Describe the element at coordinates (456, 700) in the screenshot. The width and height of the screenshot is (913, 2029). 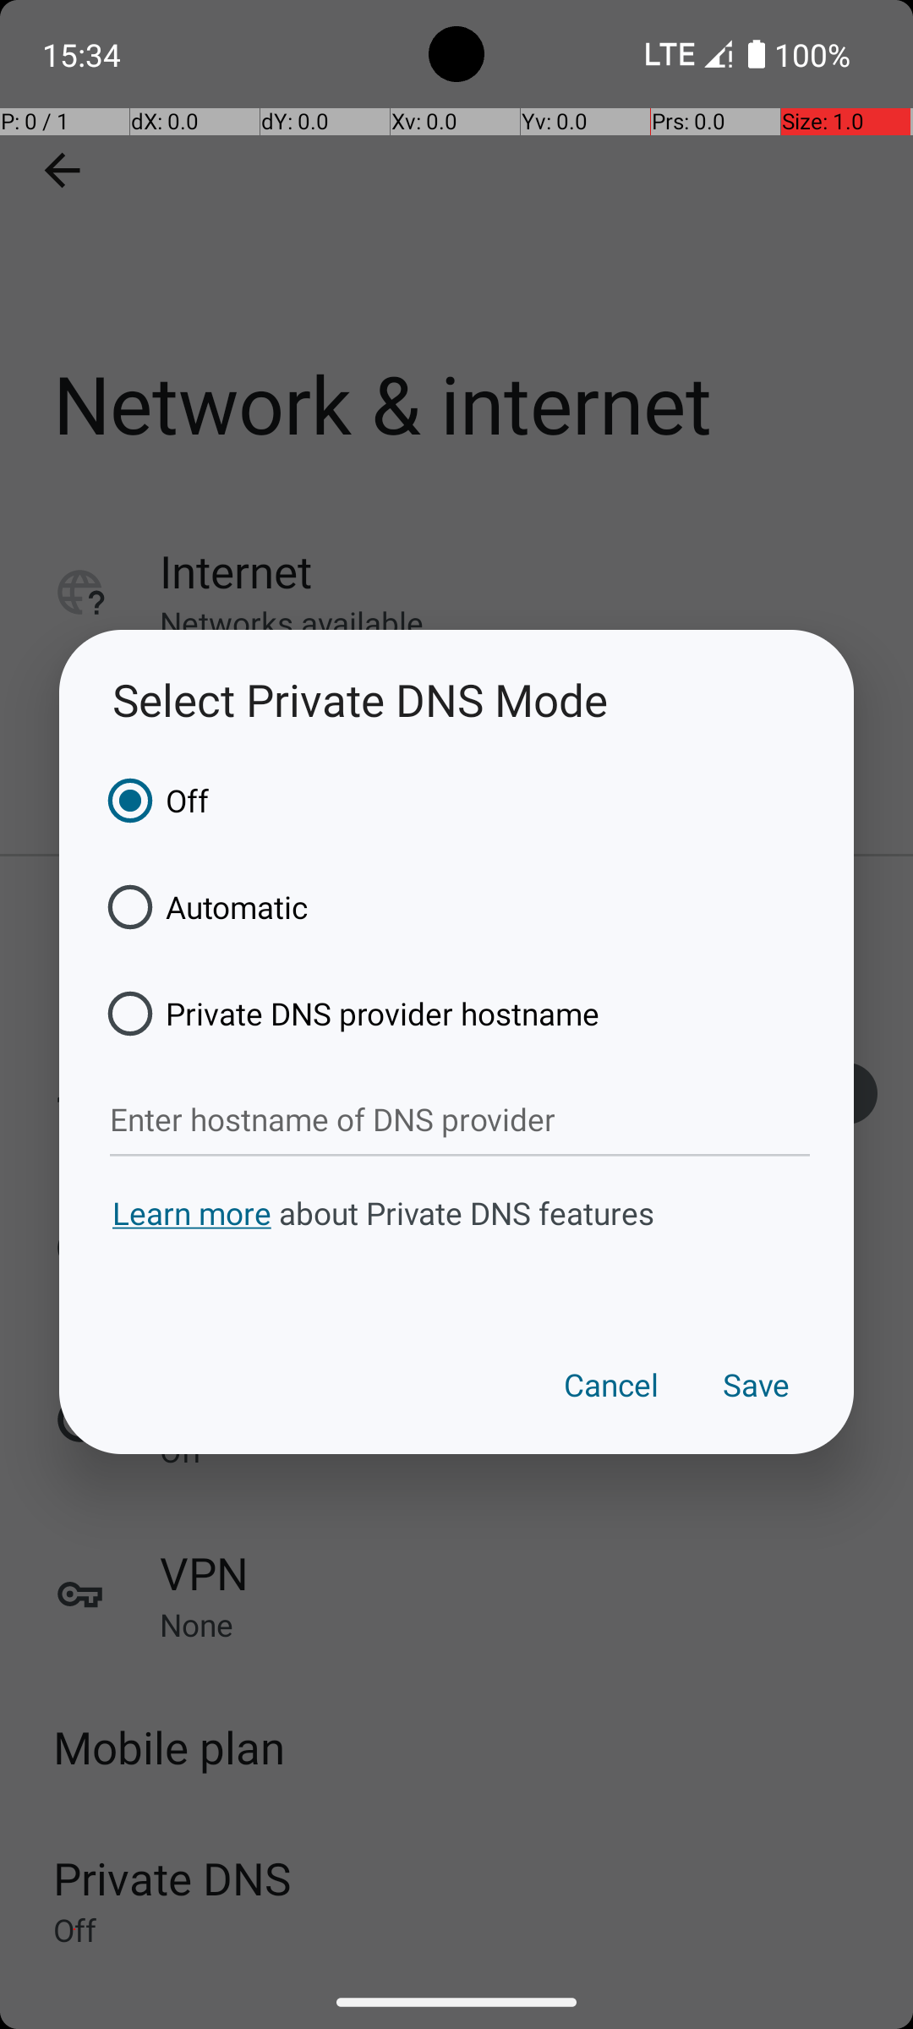
I see `Select Private DNS Mode` at that location.